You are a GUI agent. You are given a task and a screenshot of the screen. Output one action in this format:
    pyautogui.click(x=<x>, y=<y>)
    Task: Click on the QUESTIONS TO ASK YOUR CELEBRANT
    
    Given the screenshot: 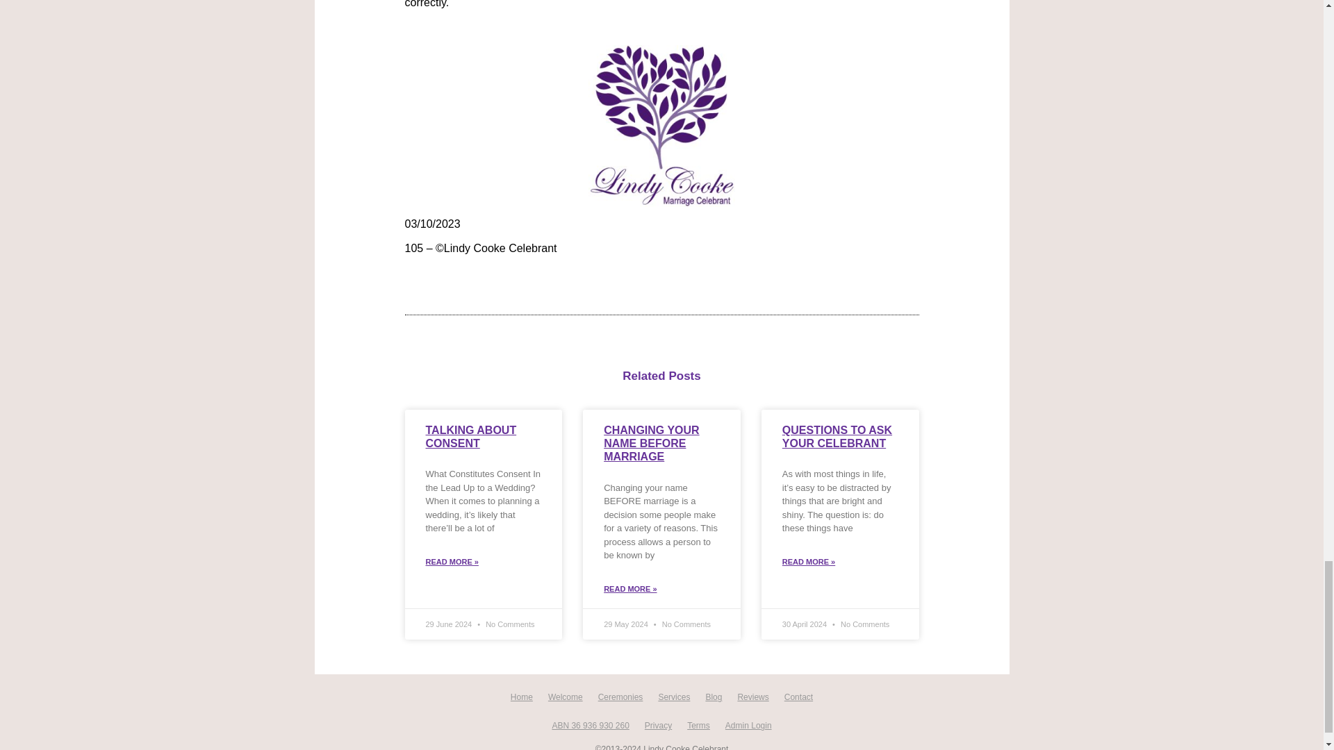 What is the action you would take?
    pyautogui.click(x=837, y=436)
    